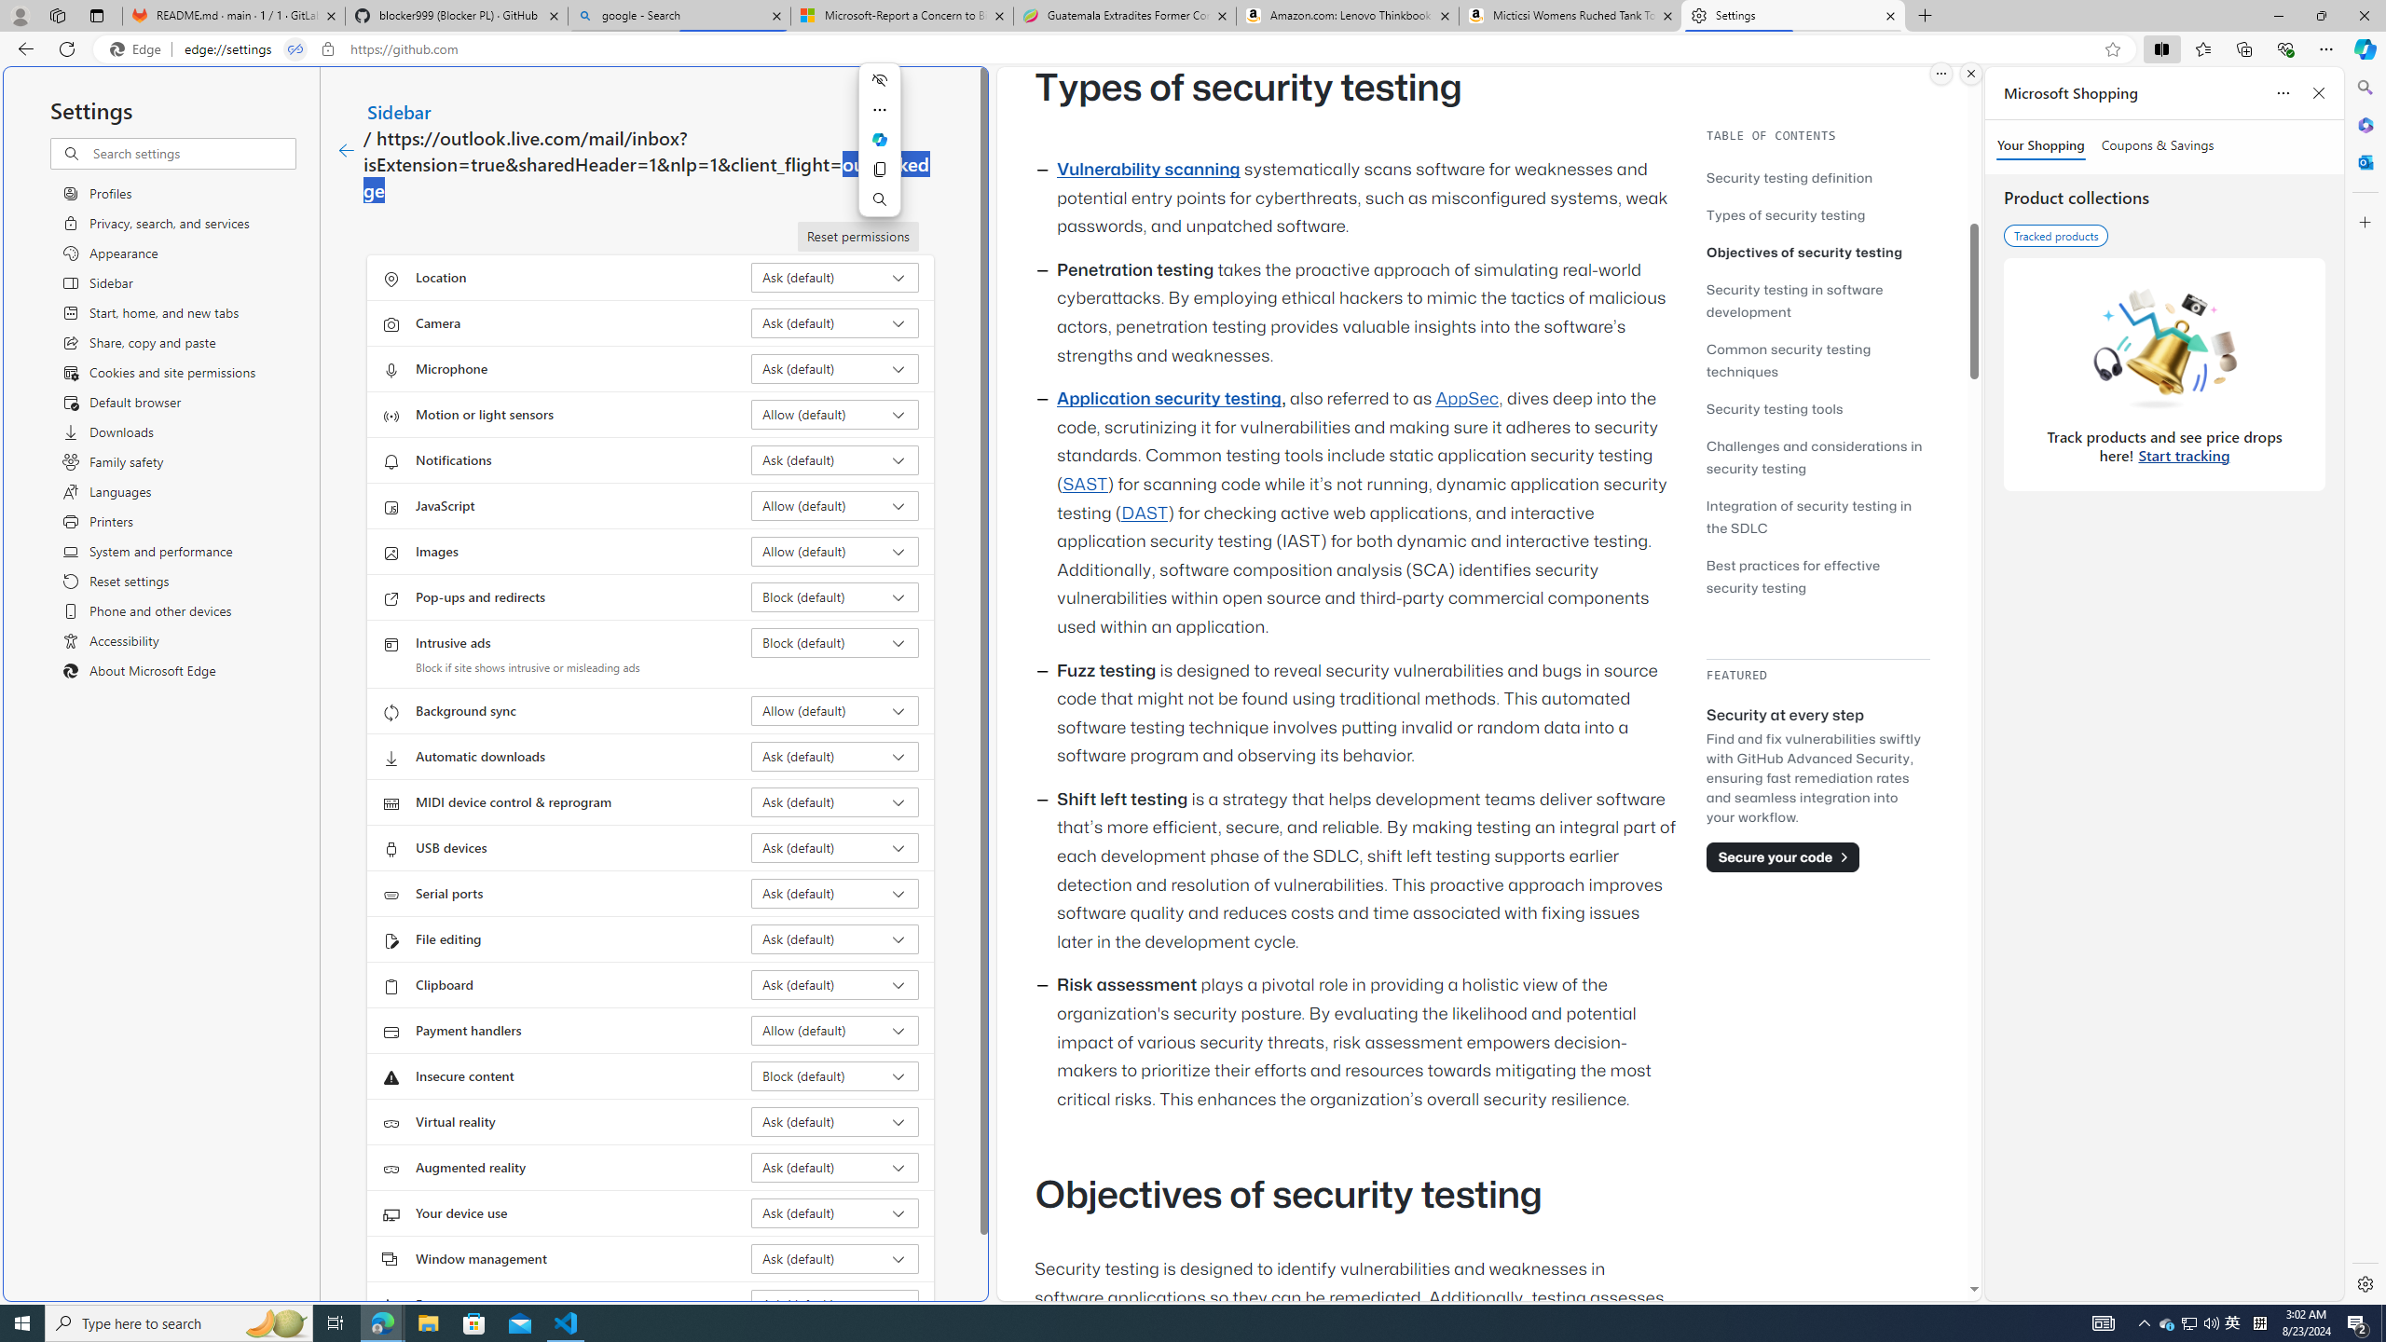 This screenshot has width=2386, height=1342. I want to click on Best practices for effective security testing, so click(1793, 576).